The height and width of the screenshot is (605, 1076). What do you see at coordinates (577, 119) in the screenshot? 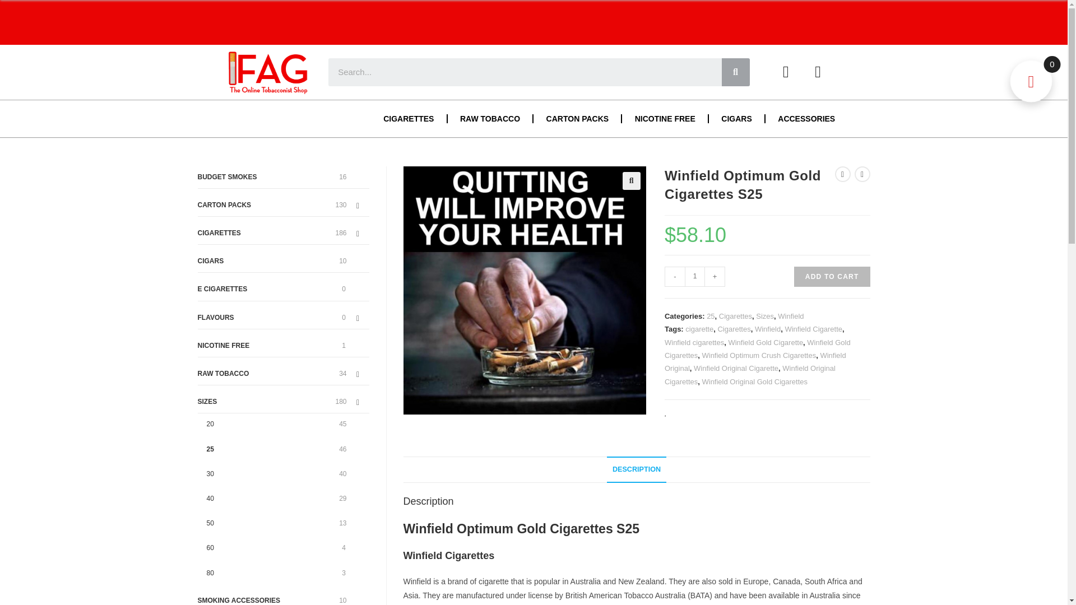
I see `CARTON PACKS` at bounding box center [577, 119].